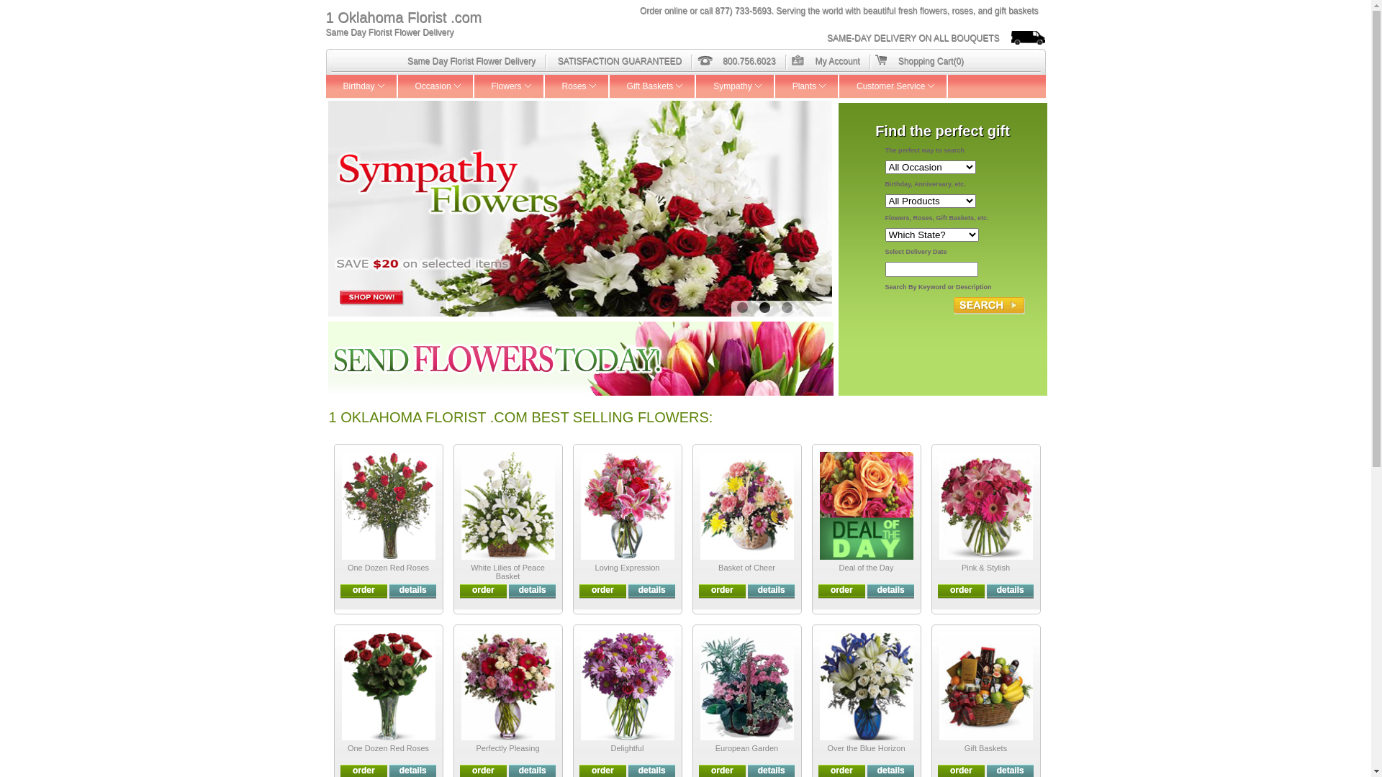  I want to click on One Dozen Red Roses, so click(389, 748).